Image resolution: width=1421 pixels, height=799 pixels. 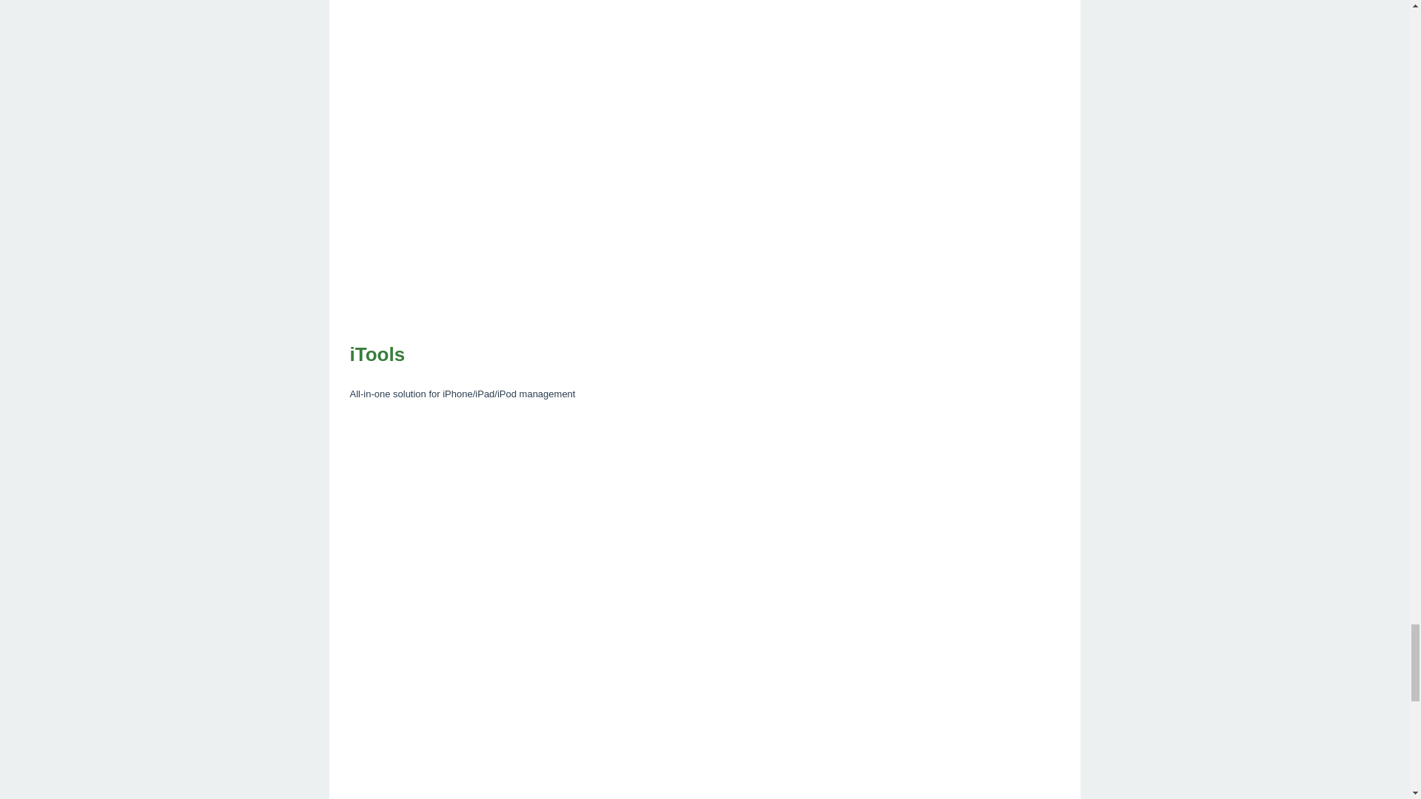 I want to click on iTools, so click(x=705, y=355).